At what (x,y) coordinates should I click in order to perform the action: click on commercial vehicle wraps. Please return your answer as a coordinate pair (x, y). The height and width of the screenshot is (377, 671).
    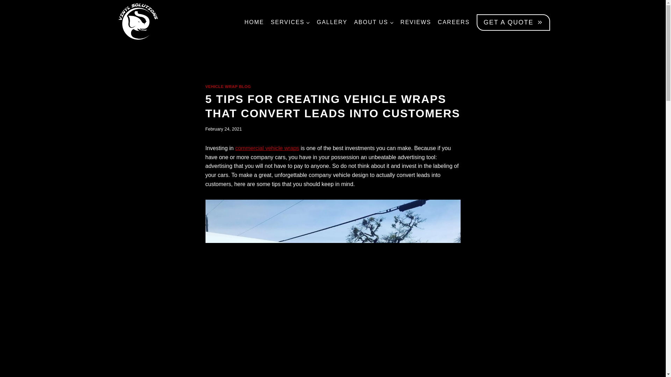
    Looking at the image, I should click on (267, 148).